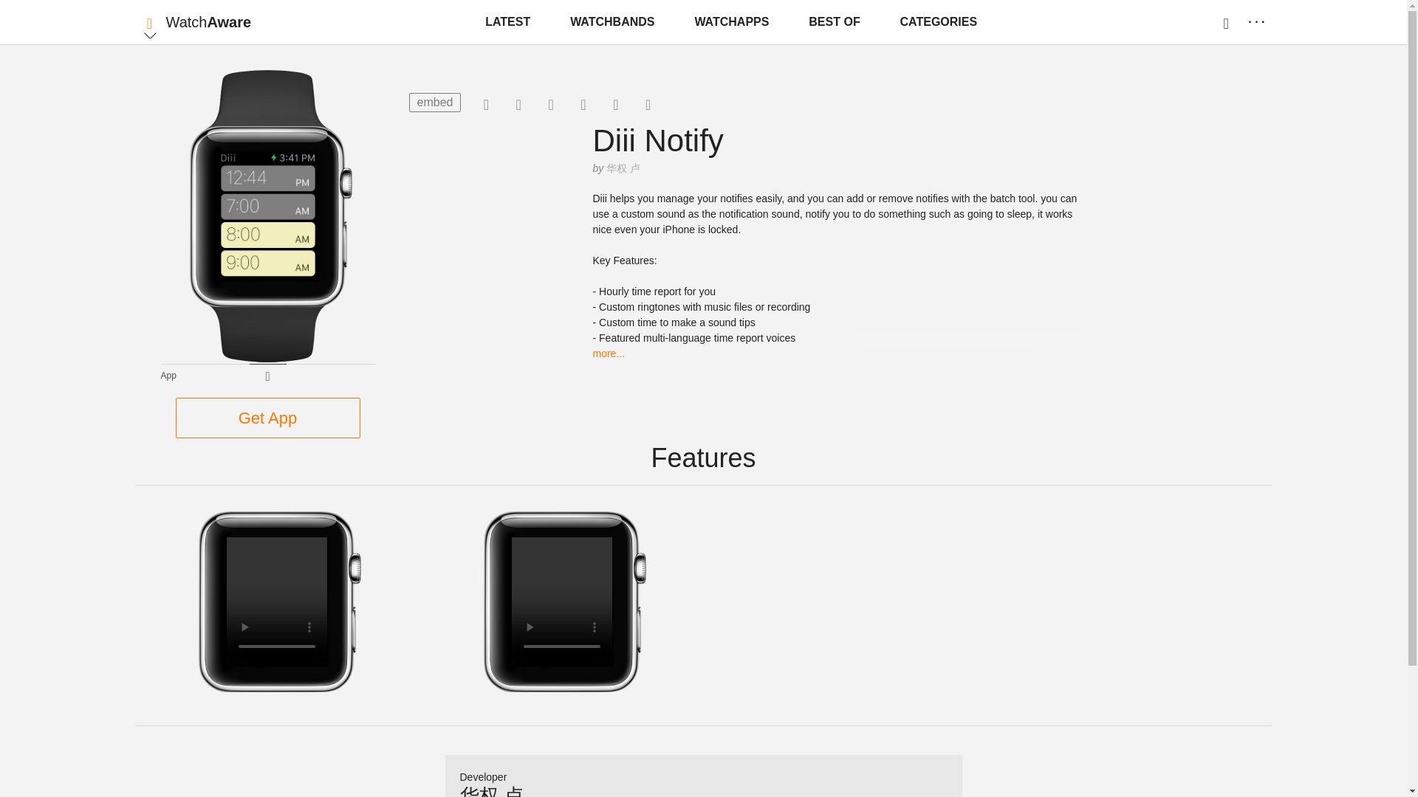 Image resolution: width=1418 pixels, height=797 pixels. I want to click on LATEST, so click(507, 22).